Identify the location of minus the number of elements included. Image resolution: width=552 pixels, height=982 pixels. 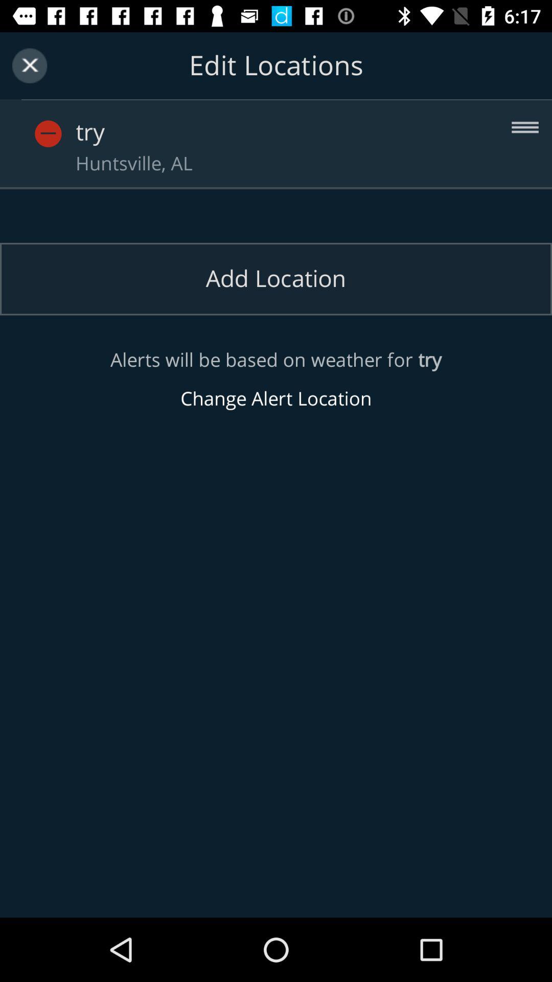
(67, 123).